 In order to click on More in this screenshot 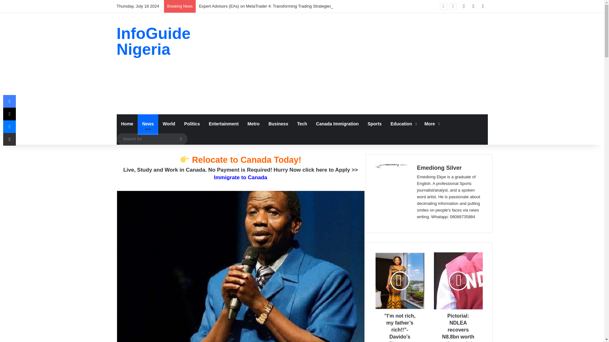, I will do `click(431, 123)`.